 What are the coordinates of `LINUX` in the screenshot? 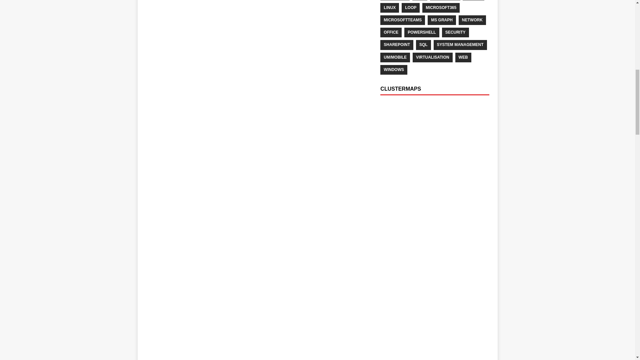 It's located at (389, 7).